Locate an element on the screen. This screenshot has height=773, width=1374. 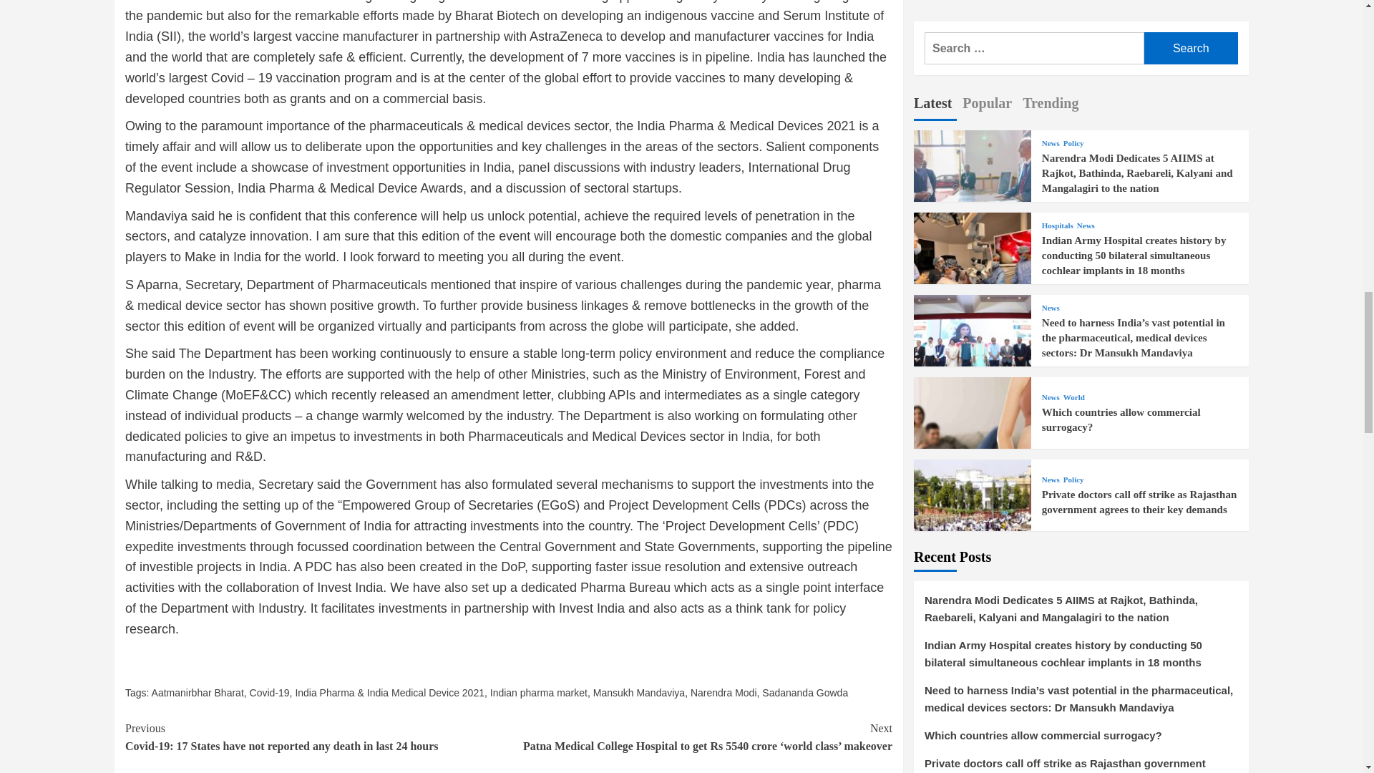
Indian pharma market is located at coordinates (539, 693).